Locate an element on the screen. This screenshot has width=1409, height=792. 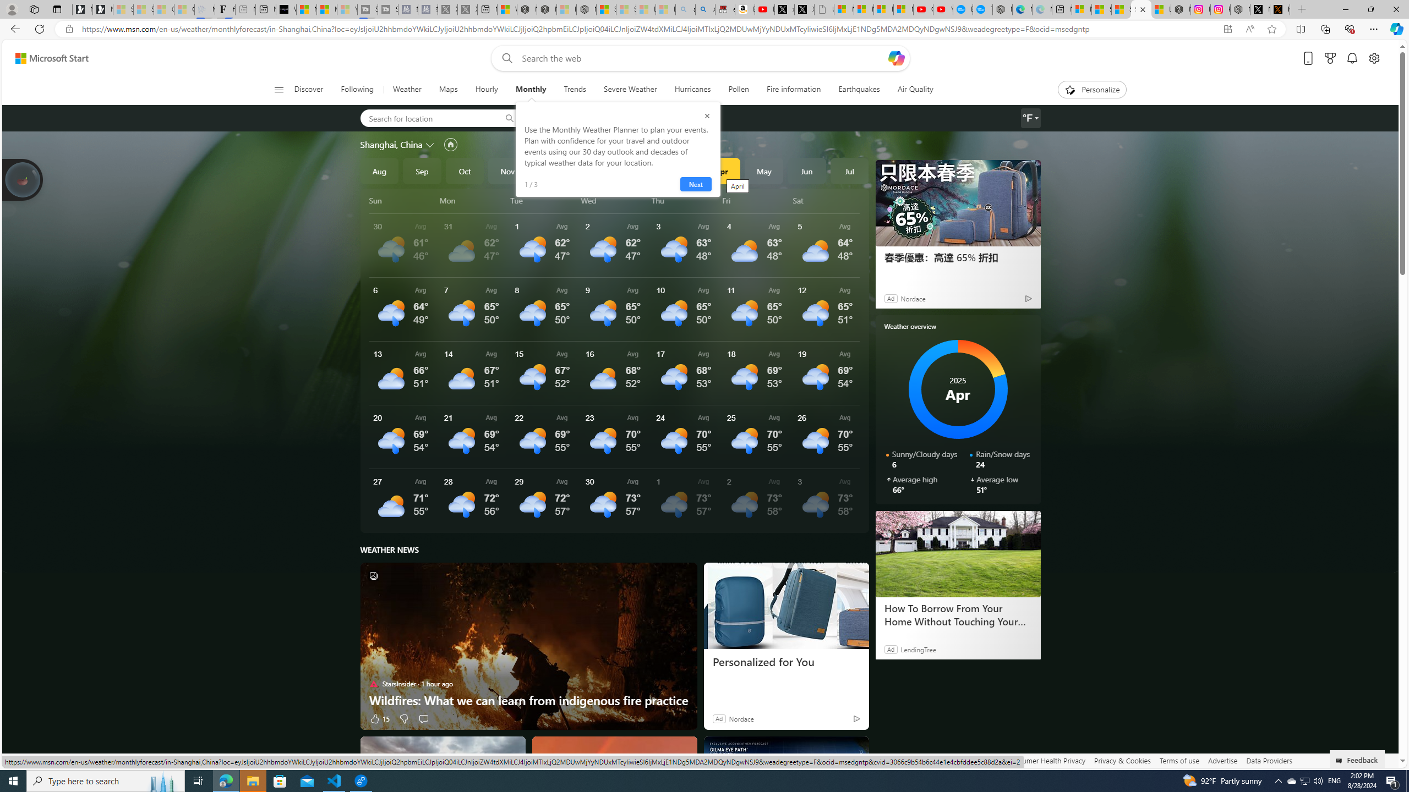
App available. Install Microsoft Start Weather is located at coordinates (1227, 29).